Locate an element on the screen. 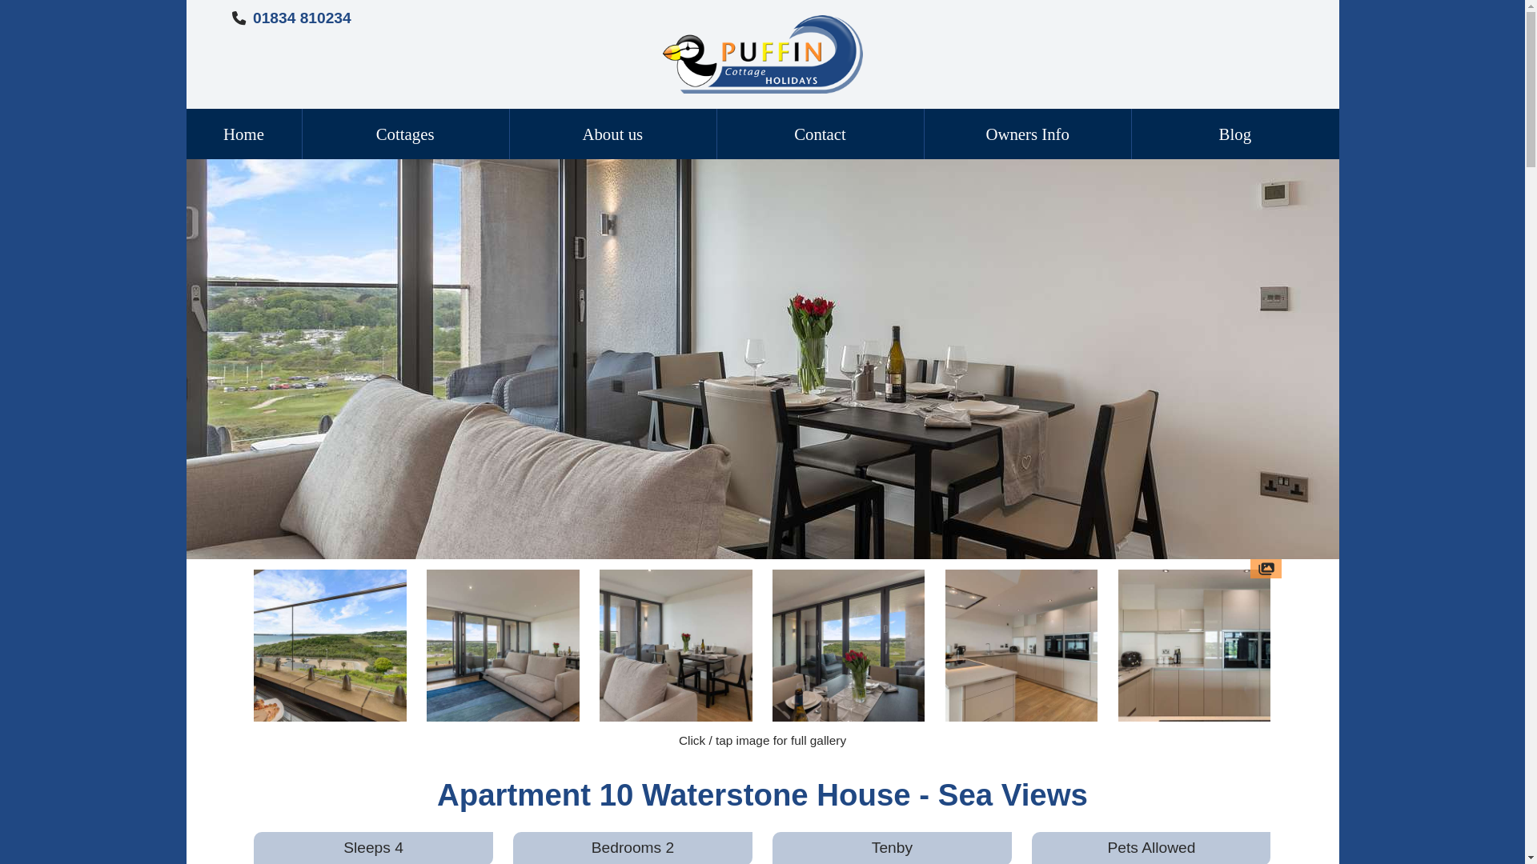  Puffin Cottage Holidays Home is located at coordinates (762, 53).